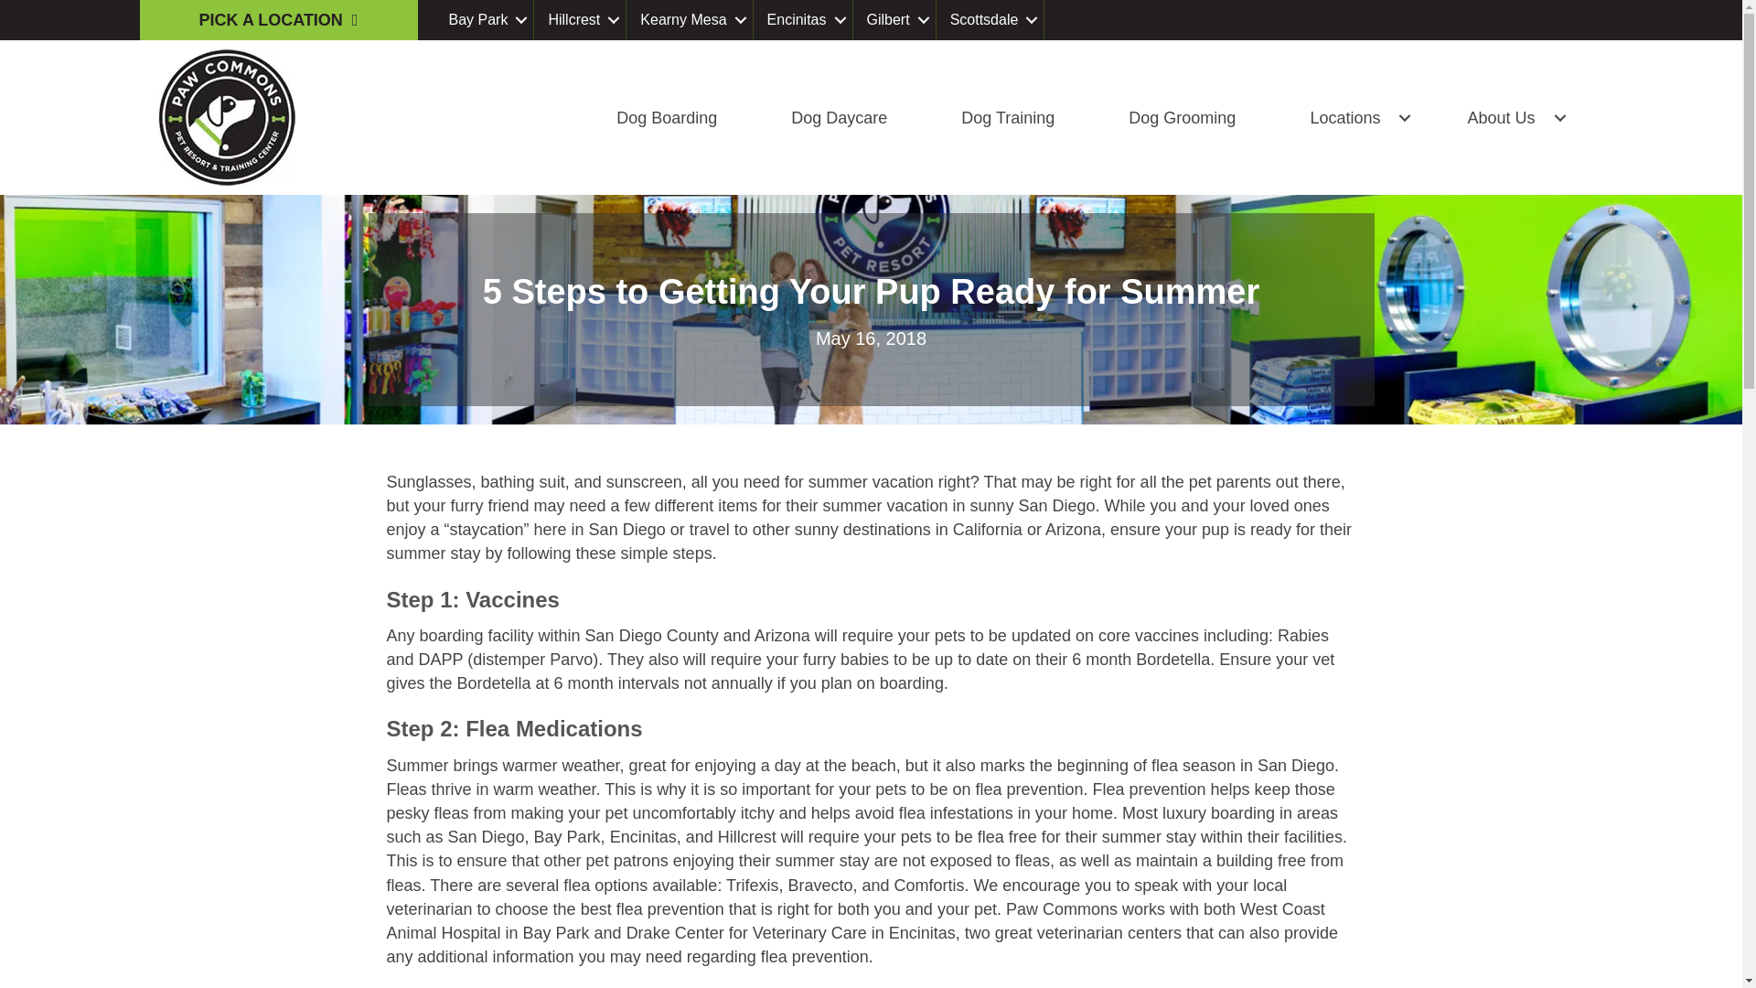 The height and width of the screenshot is (988, 1756). Describe the element at coordinates (226, 117) in the screenshot. I see `paw-commons-logo-v2` at that location.